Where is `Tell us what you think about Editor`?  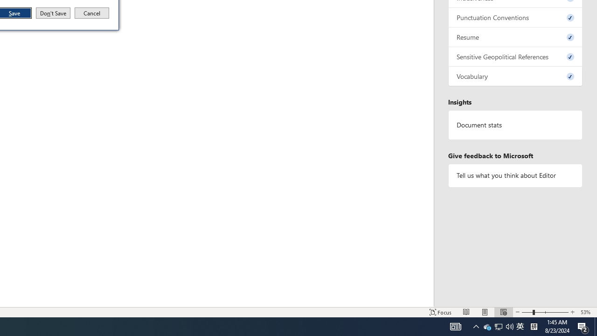
Tell us what you think about Editor is located at coordinates (515, 175).